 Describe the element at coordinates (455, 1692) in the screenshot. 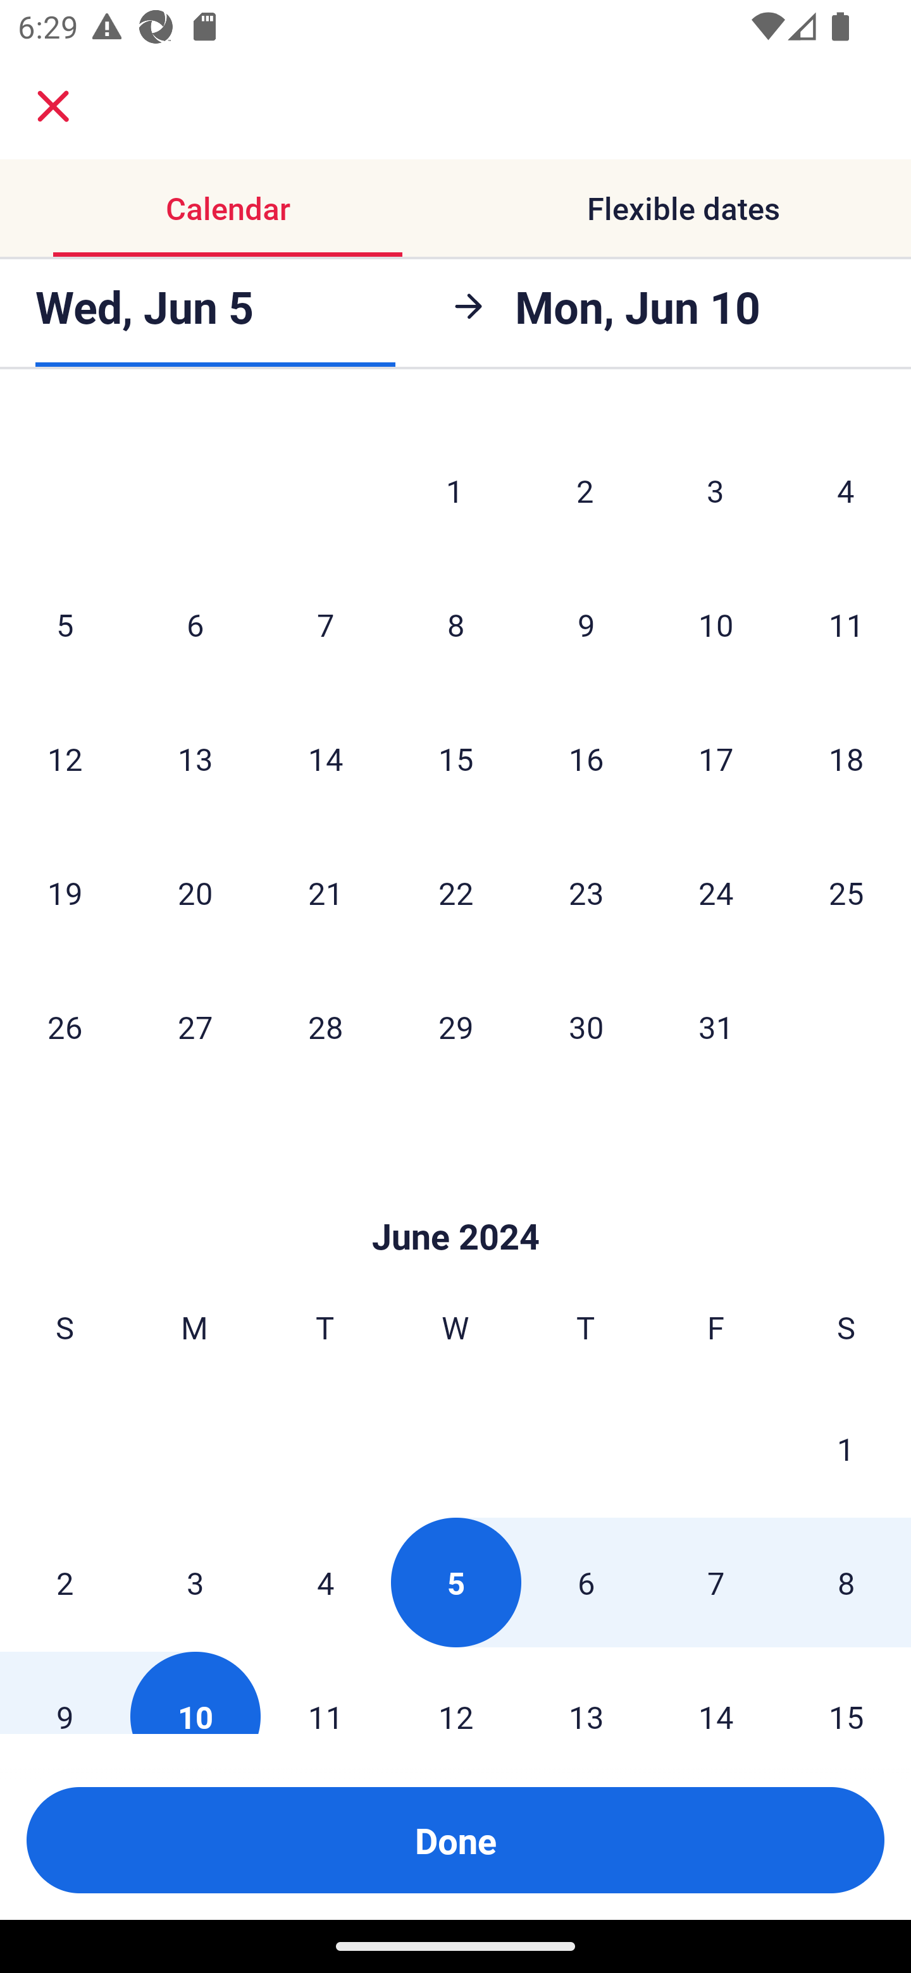

I see `12 Wednesday, June 12, 2024` at that location.